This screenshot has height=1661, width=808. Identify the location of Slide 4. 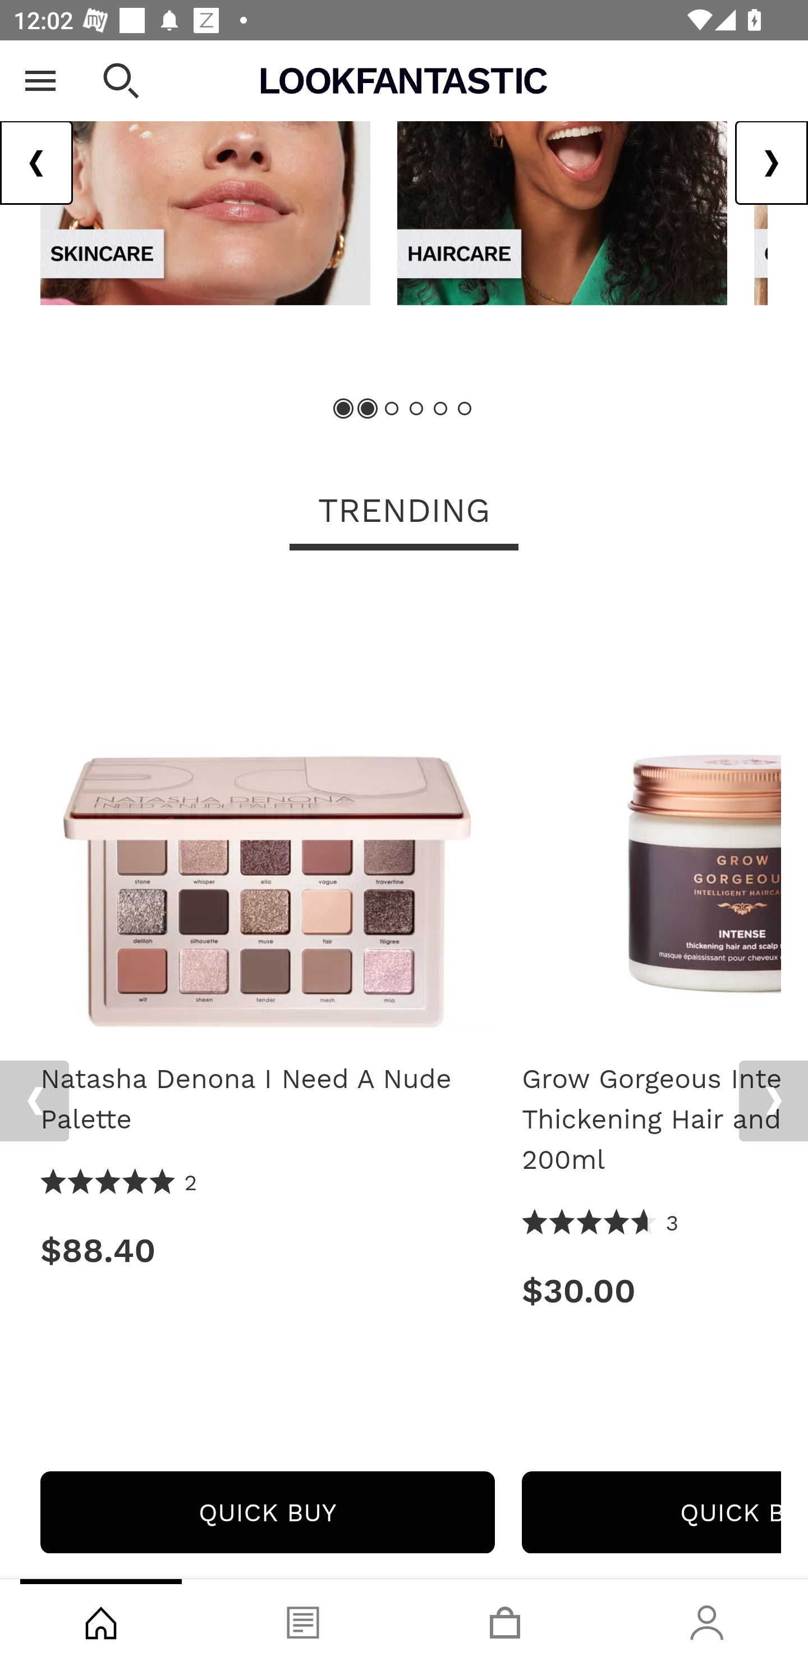
(416, 409).